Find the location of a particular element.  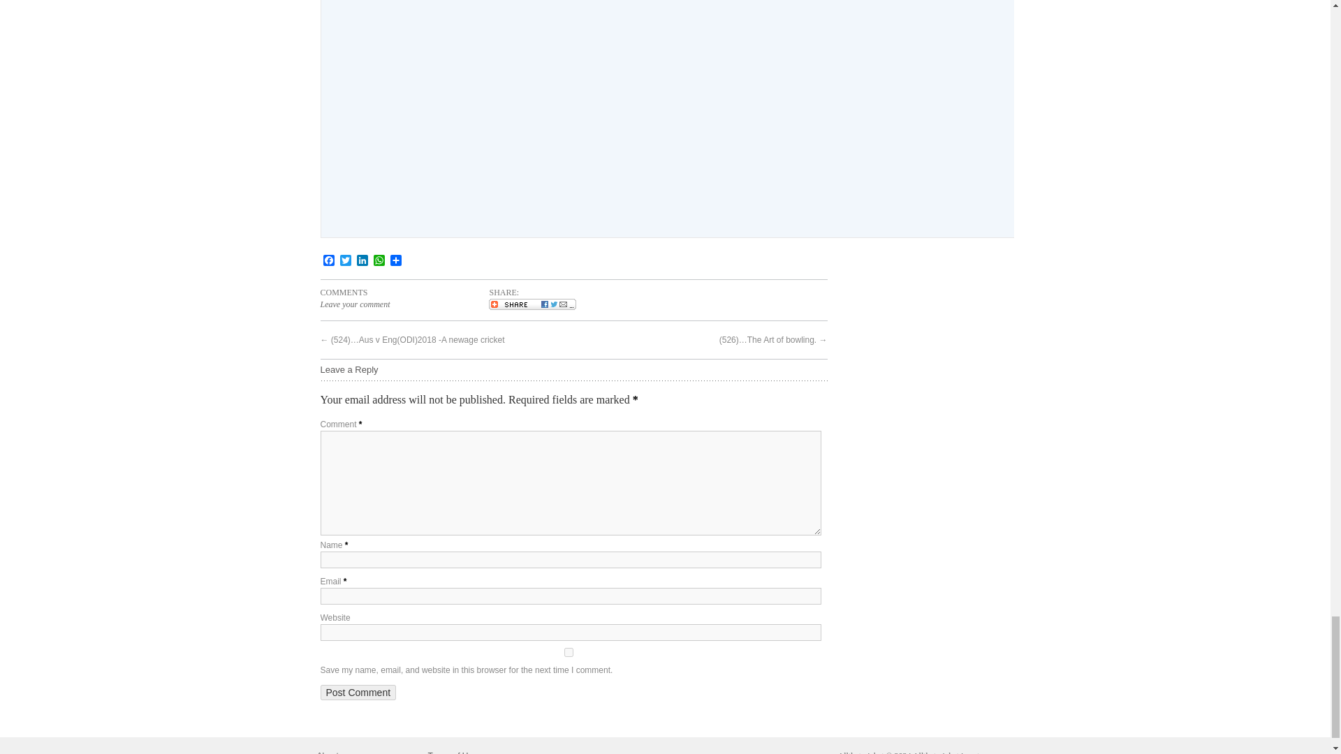

LinkedIn is located at coordinates (362, 261).